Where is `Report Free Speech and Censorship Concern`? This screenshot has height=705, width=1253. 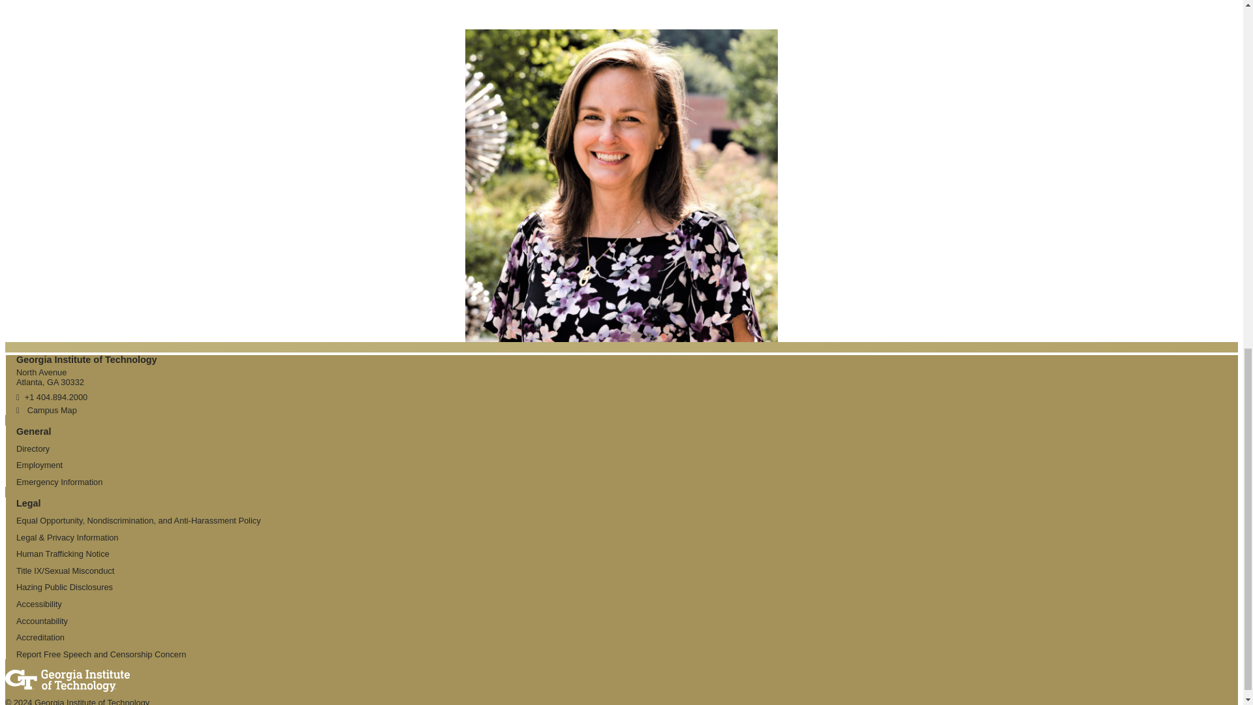
Report Free Speech and Censorship Concern is located at coordinates (101, 654).